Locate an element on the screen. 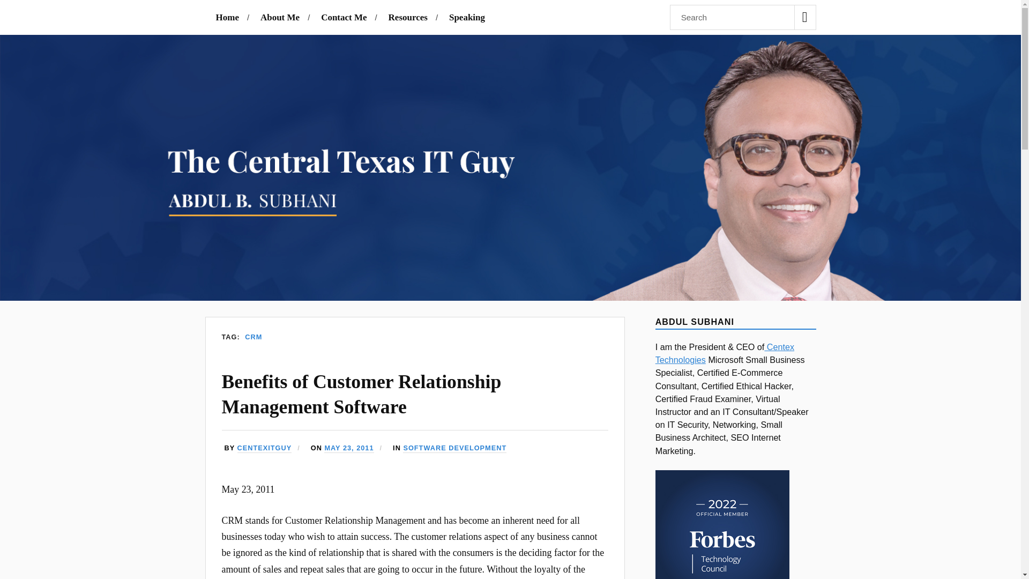 The image size is (1029, 579). Speaking is located at coordinates (466, 17).